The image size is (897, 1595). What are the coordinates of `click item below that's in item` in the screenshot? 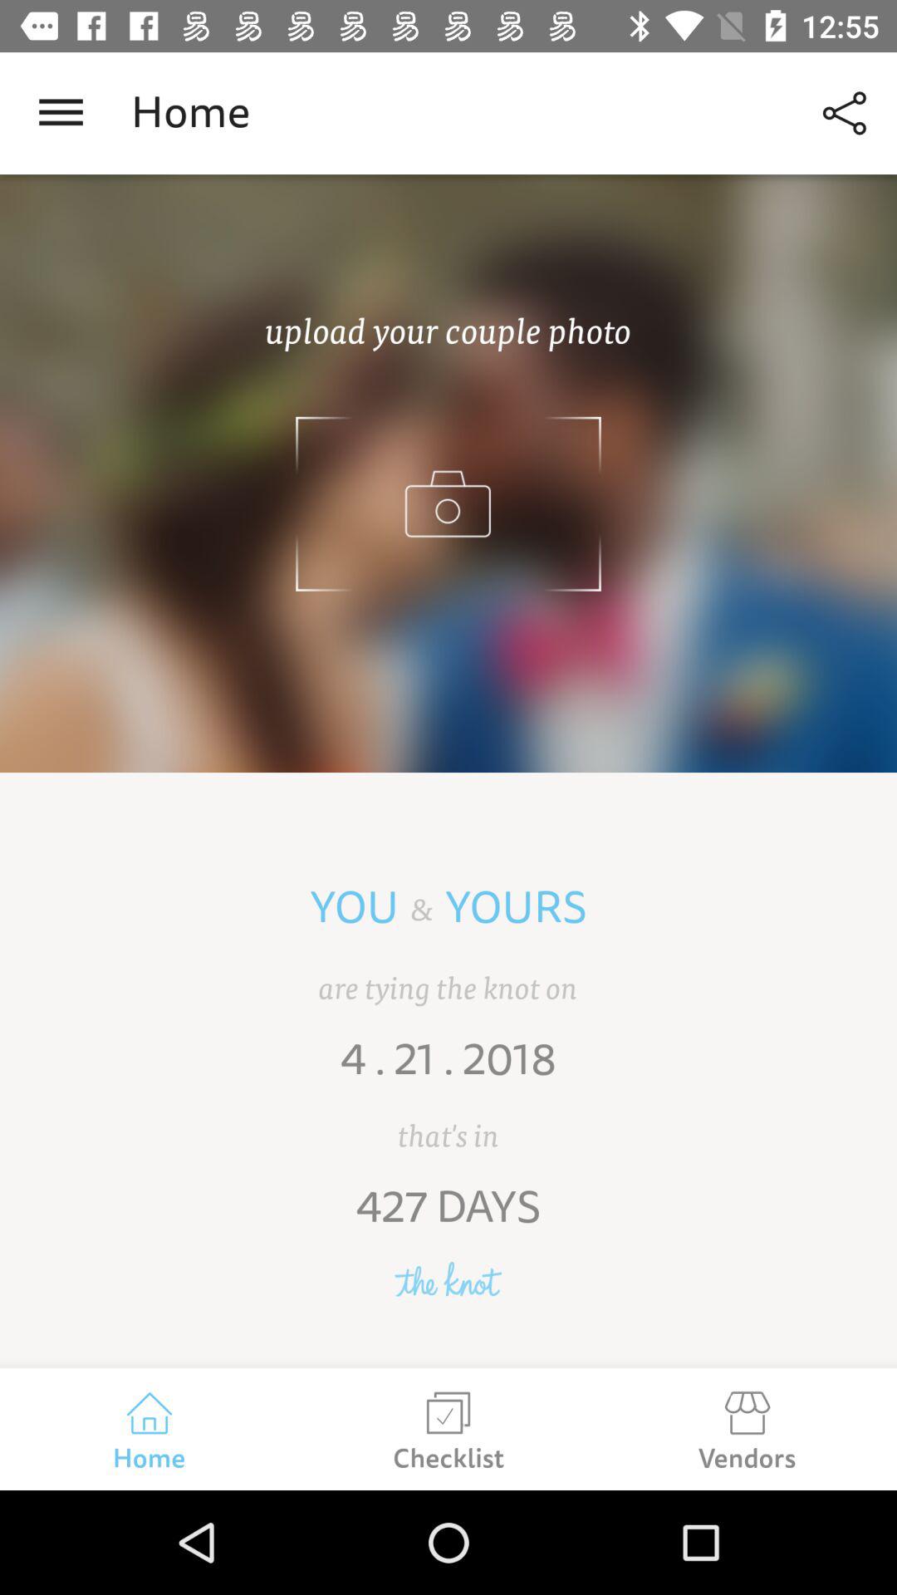 It's located at (448, 1218).